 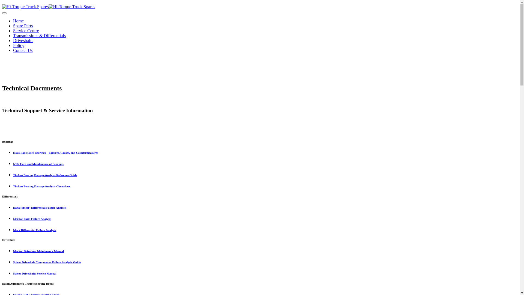 What do you see at coordinates (47, 262) in the screenshot?
I see `Spicer Driveshaft Components Failure Analysis Guide` at bounding box center [47, 262].